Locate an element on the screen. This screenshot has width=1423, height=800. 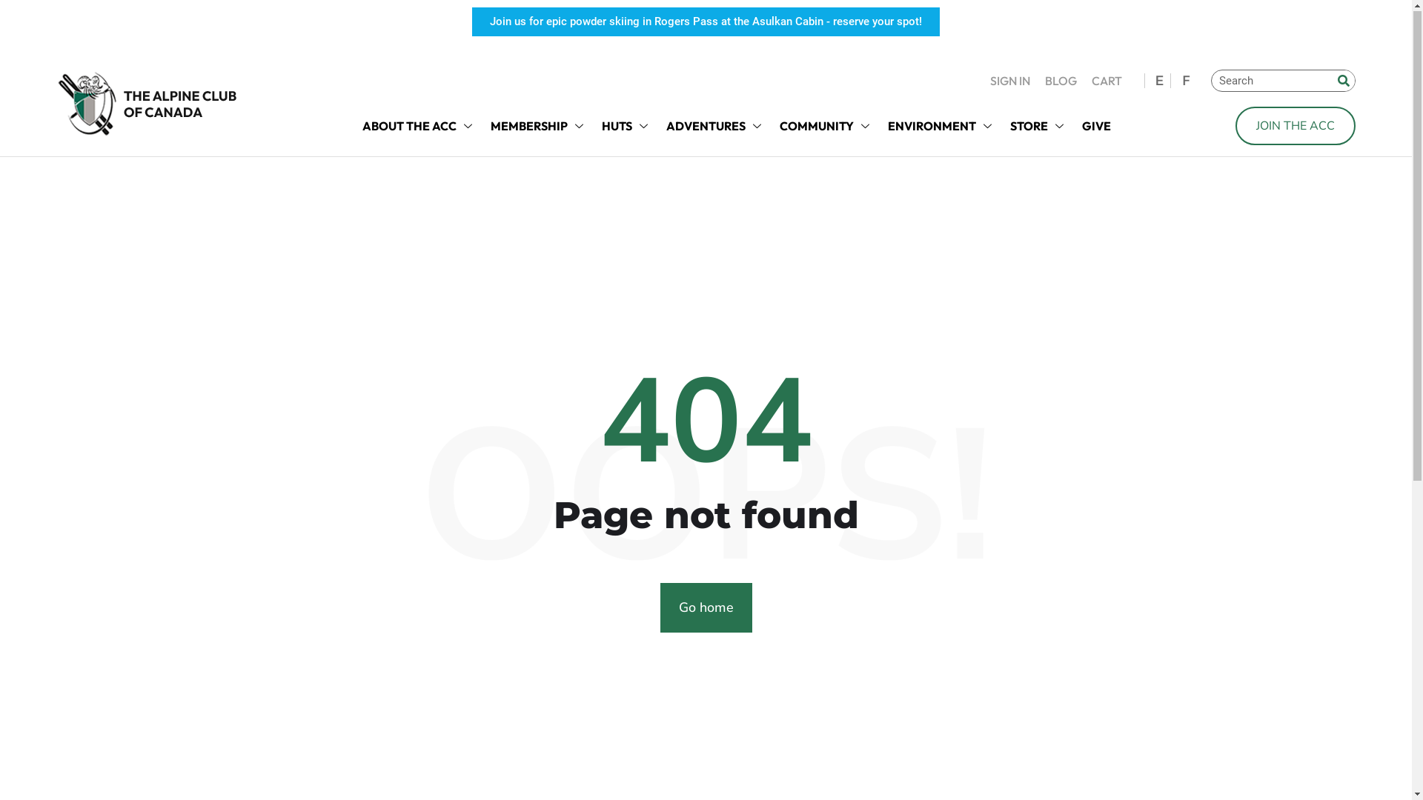
JOIN THE ACC is located at coordinates (1296, 127).